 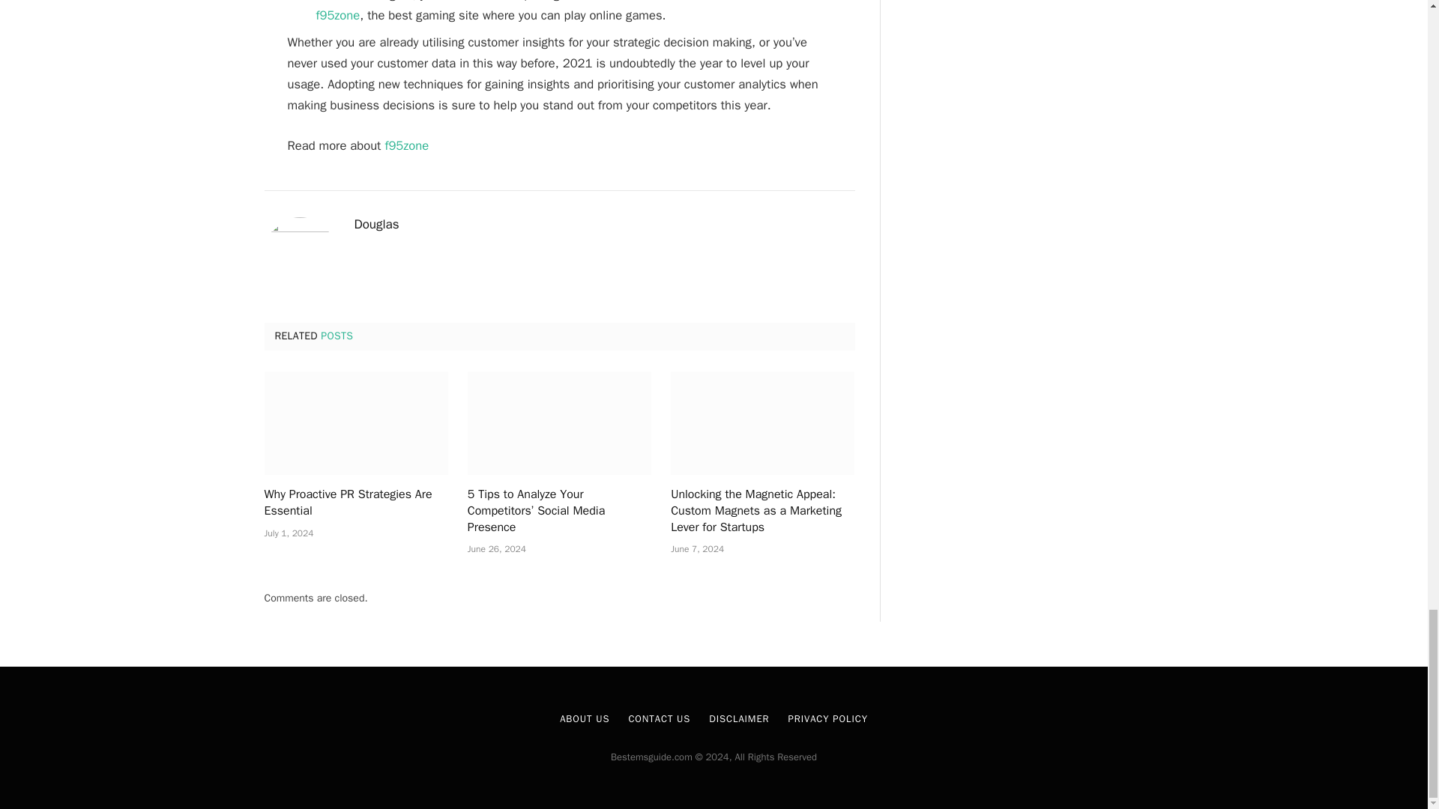 What do you see at coordinates (405, 145) in the screenshot?
I see `f95zone` at bounding box center [405, 145].